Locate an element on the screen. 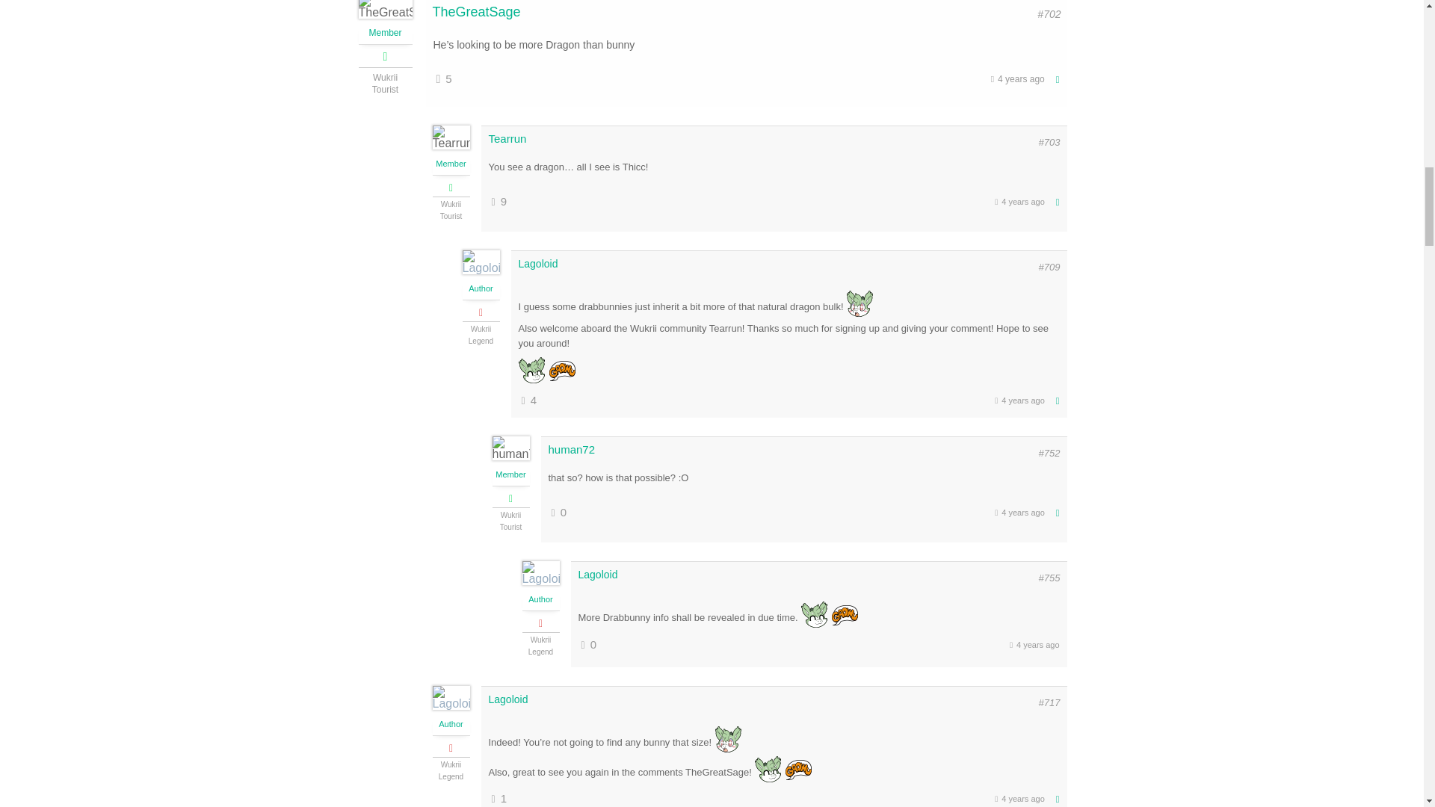 This screenshot has height=807, width=1435. Lagoloid is located at coordinates (598, 574).